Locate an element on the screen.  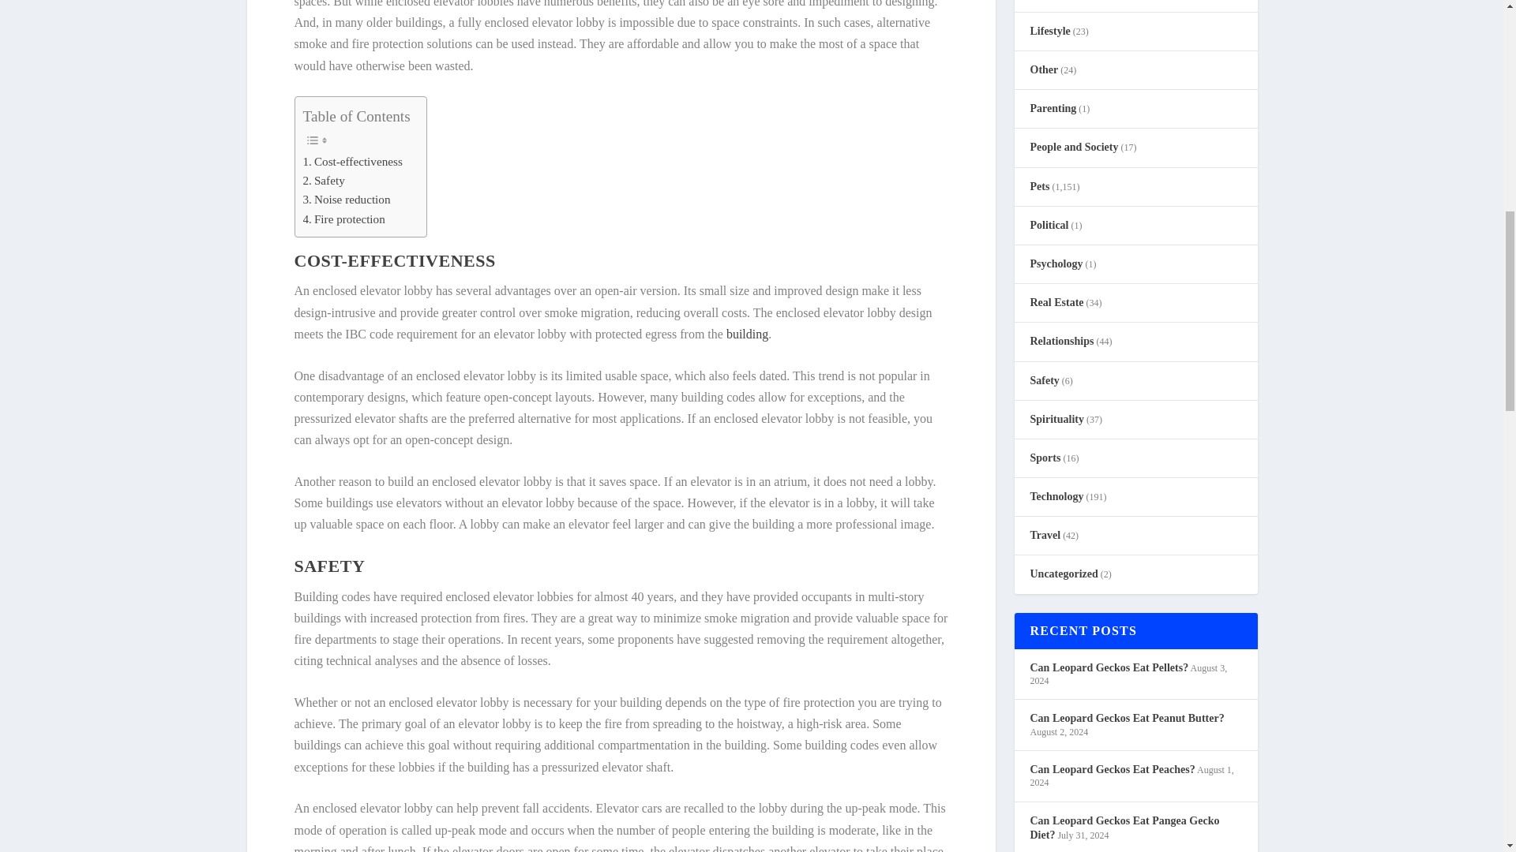
Fire protection is located at coordinates (344, 219).